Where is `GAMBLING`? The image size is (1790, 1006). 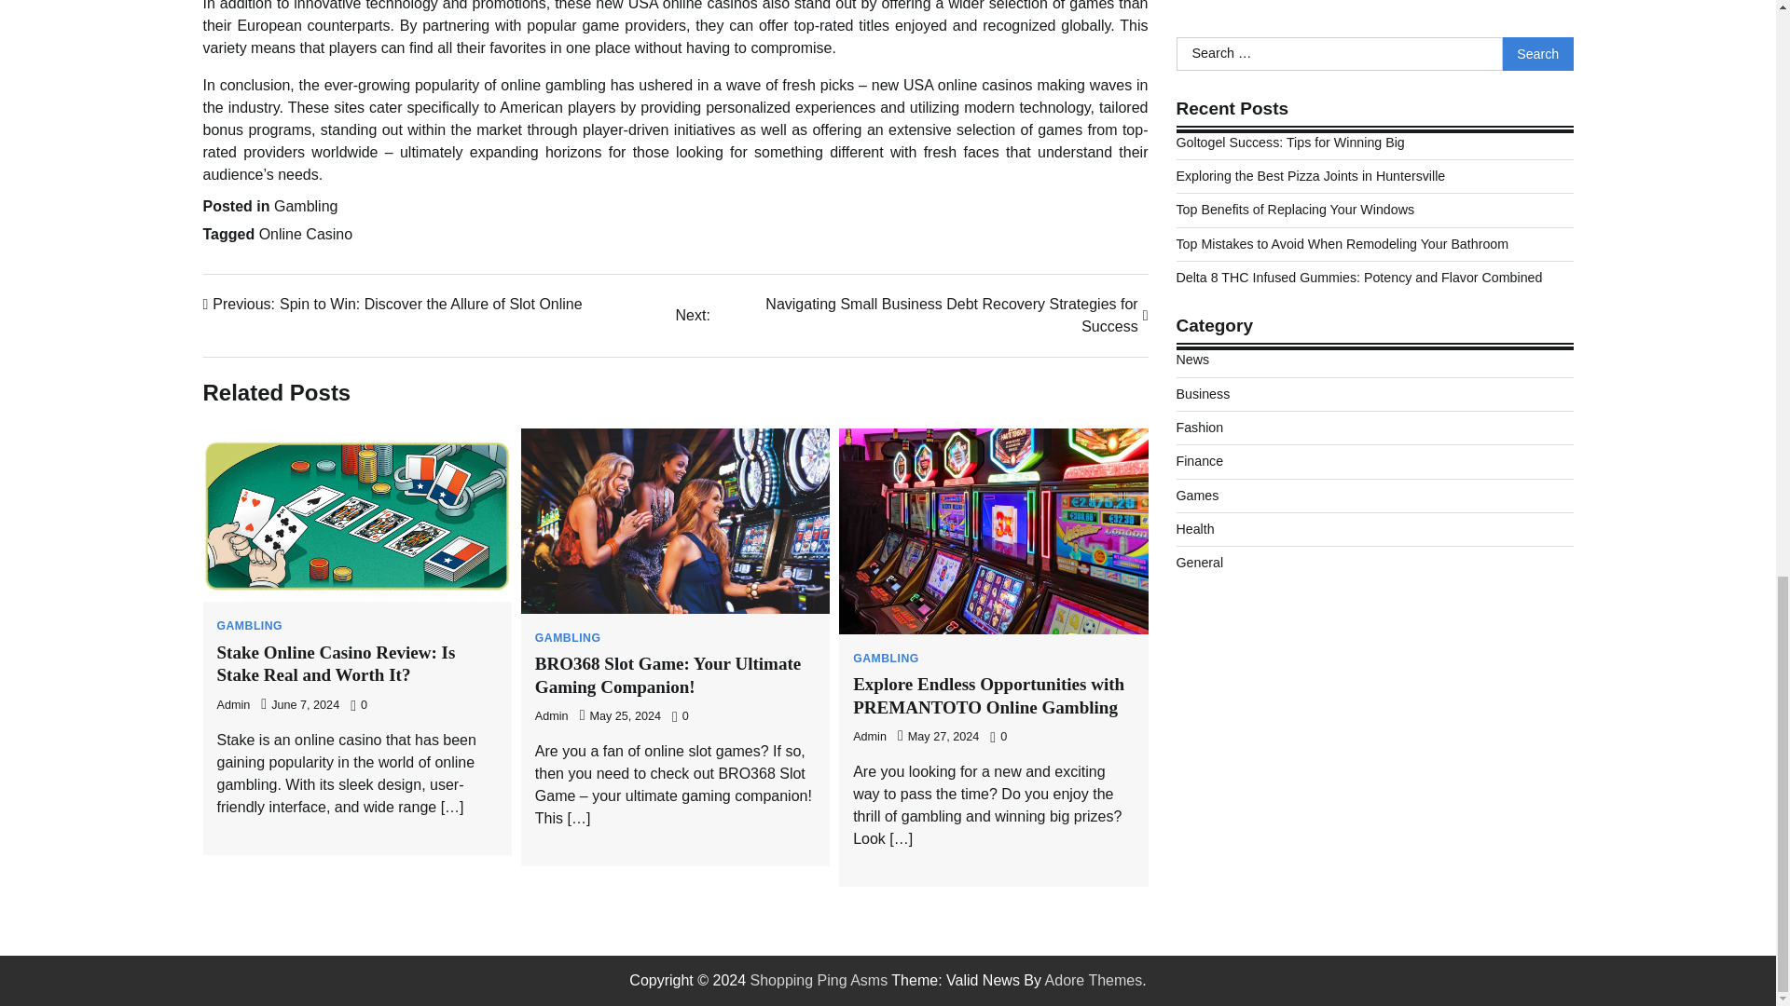
GAMBLING is located at coordinates (336, 663).